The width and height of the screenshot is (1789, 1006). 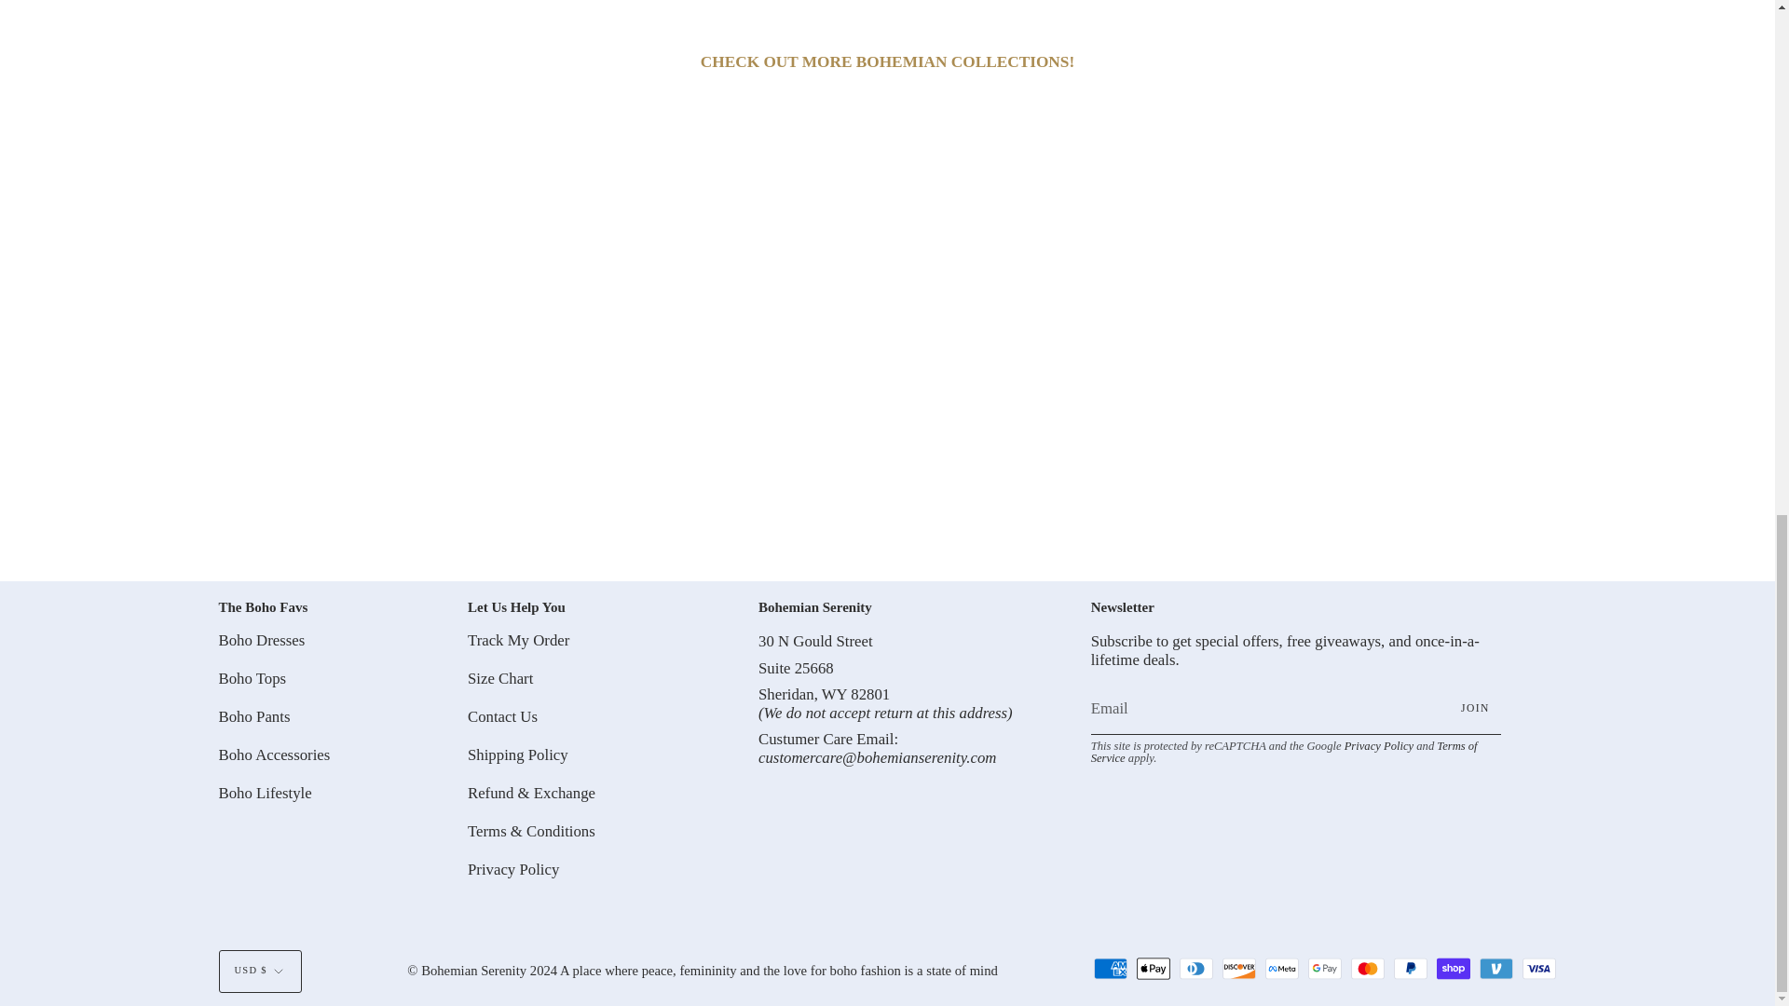 I want to click on Discover, so click(x=1238, y=969).